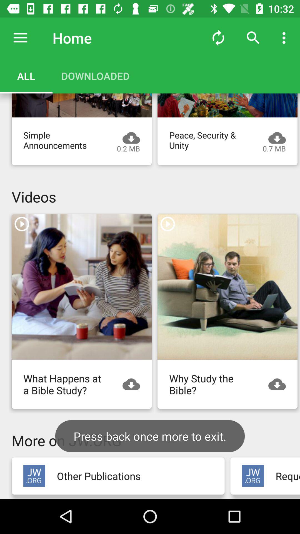  What do you see at coordinates (280, 384) in the screenshot?
I see `go to download` at bounding box center [280, 384].